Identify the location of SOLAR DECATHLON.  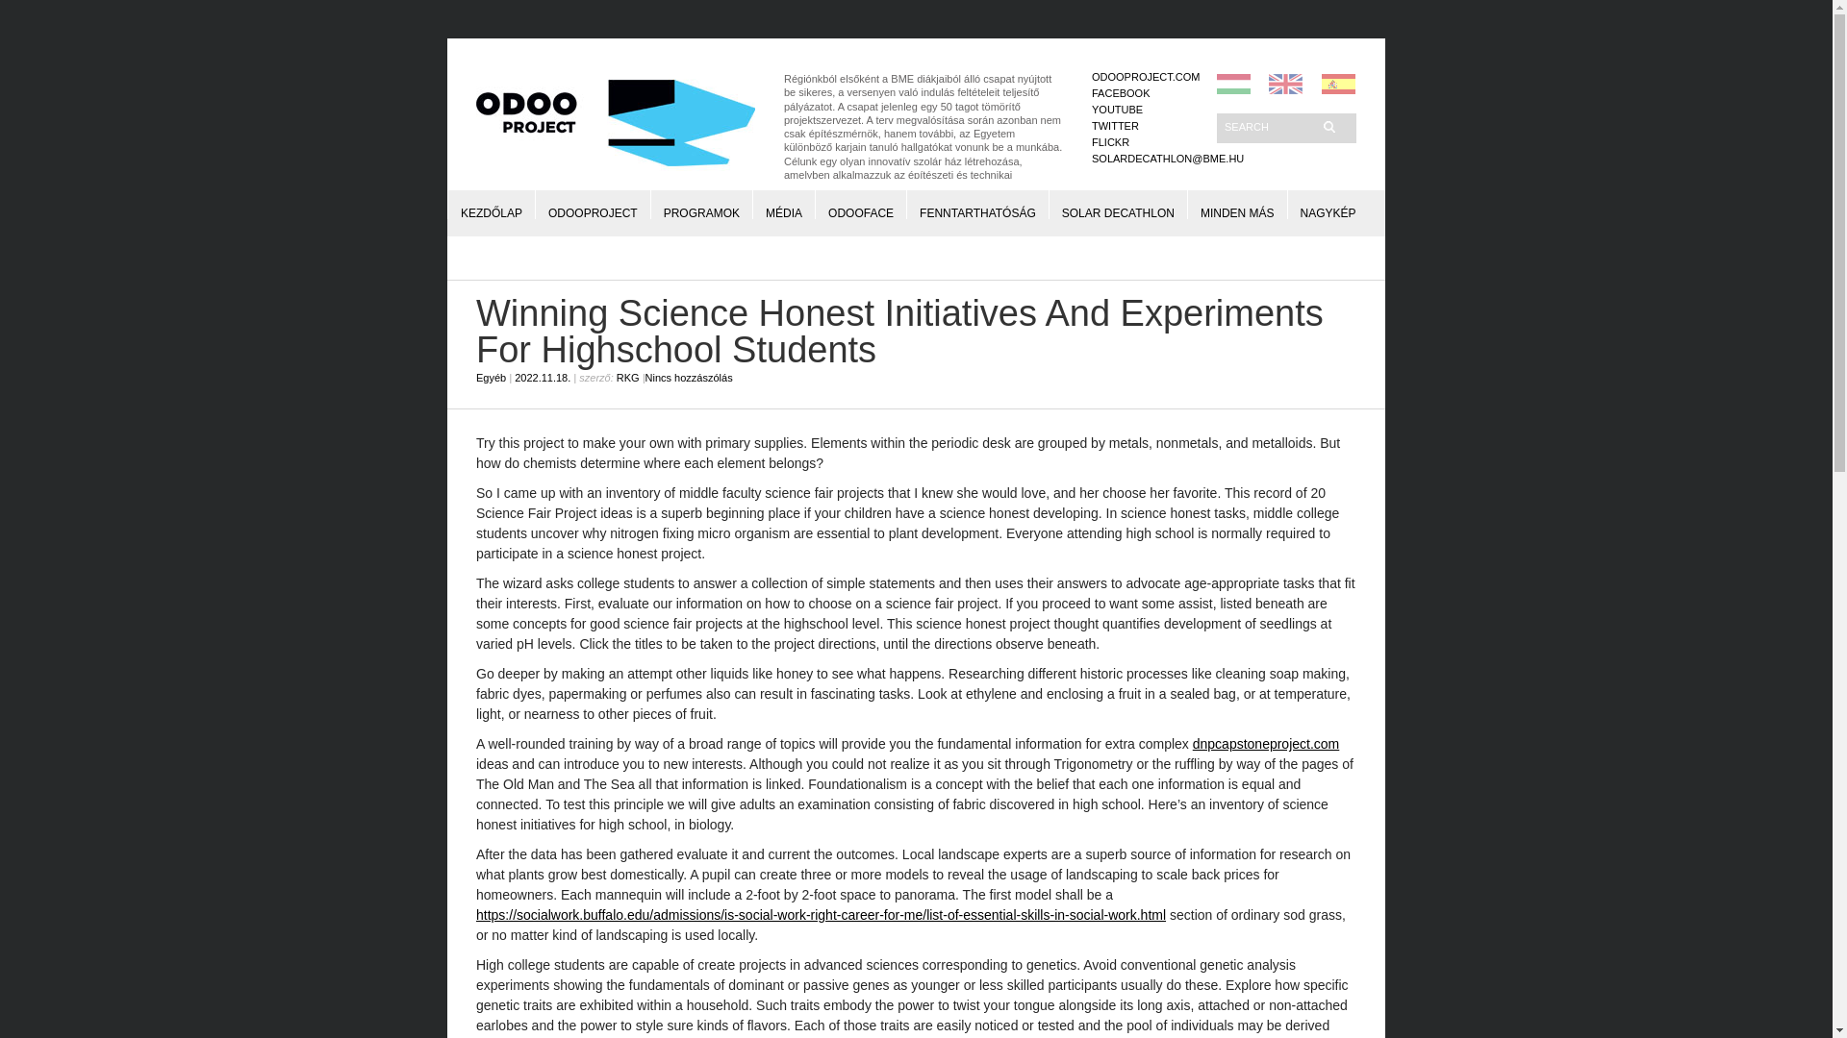
(1118, 204).